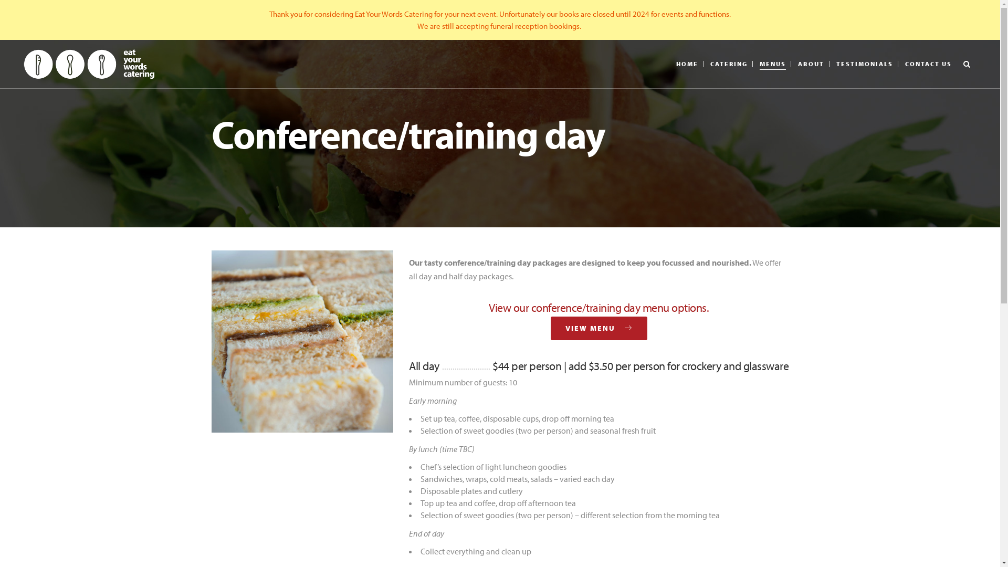  I want to click on VIEW MENU, so click(599, 329).